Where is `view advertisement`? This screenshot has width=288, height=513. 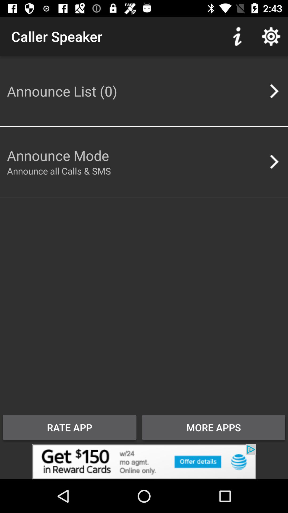
view advertisement is located at coordinates (144, 462).